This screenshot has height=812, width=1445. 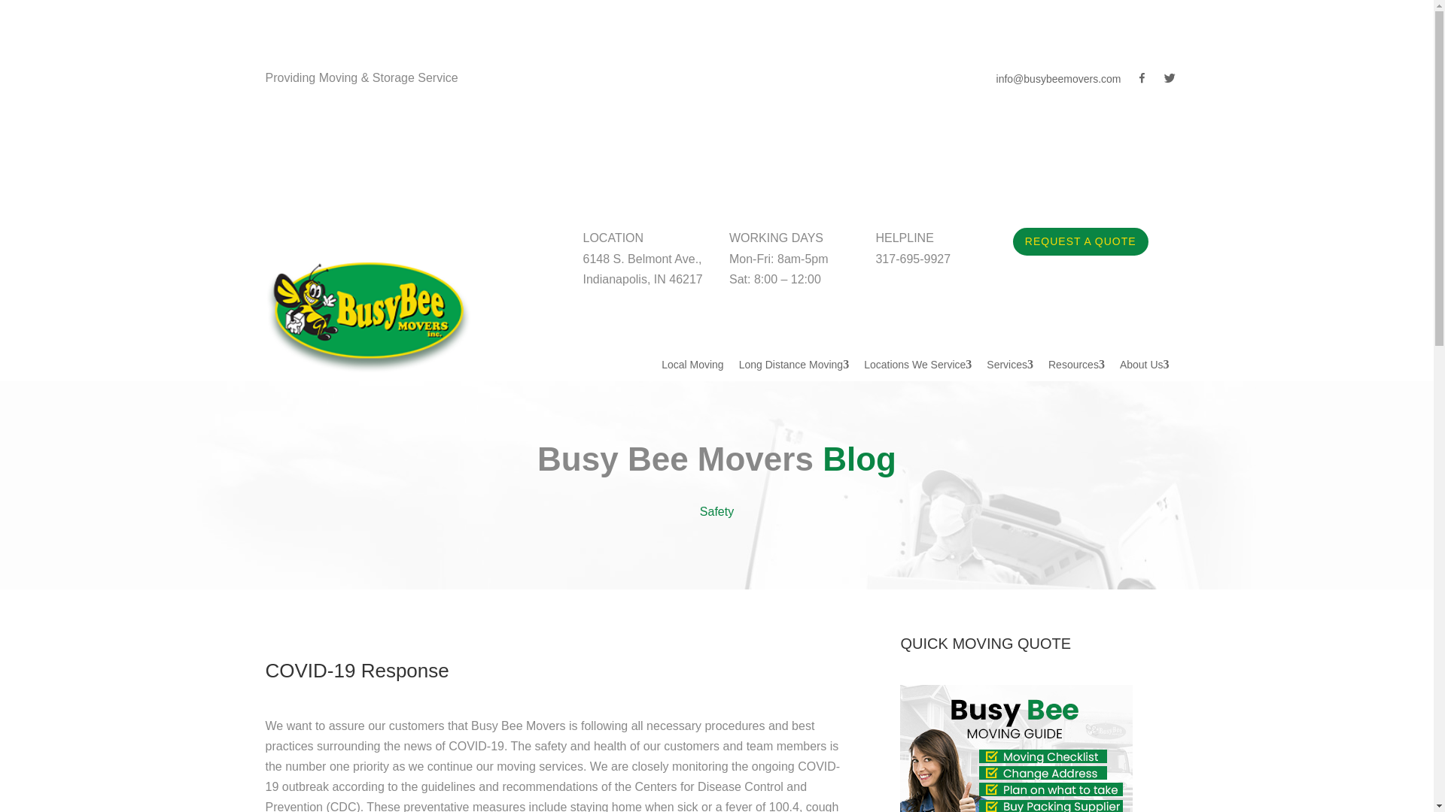 I want to click on Services, so click(x=1010, y=365).